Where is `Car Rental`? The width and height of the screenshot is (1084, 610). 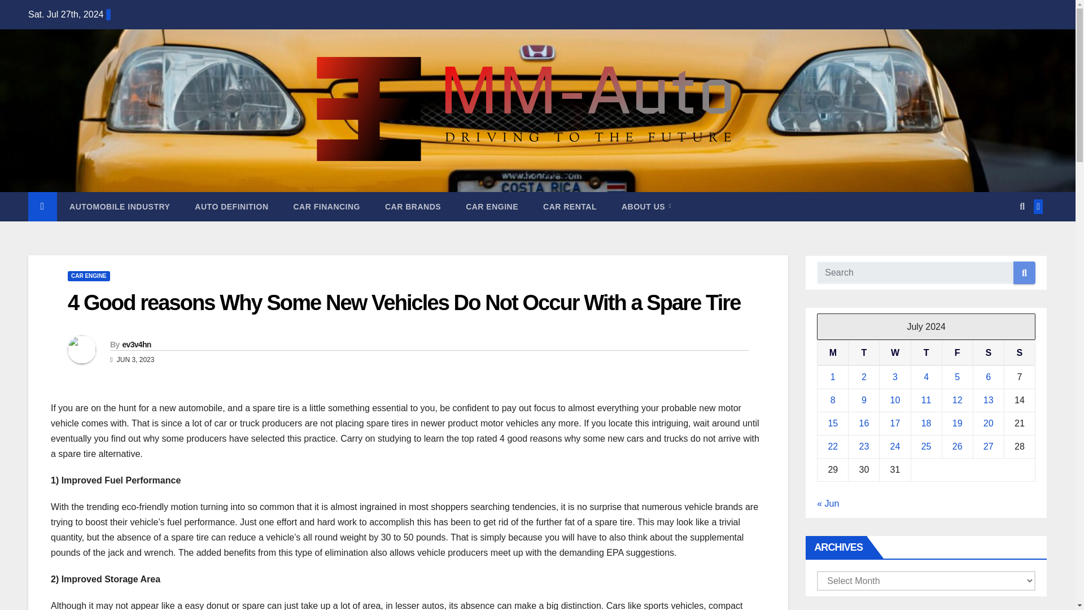 Car Rental is located at coordinates (570, 207).